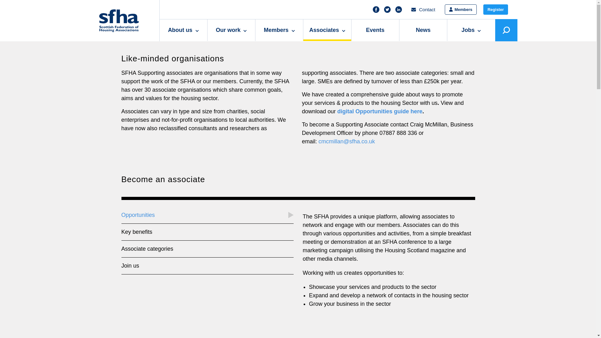 The width and height of the screenshot is (601, 338). What do you see at coordinates (399, 9) in the screenshot?
I see `LinkedIn` at bounding box center [399, 9].